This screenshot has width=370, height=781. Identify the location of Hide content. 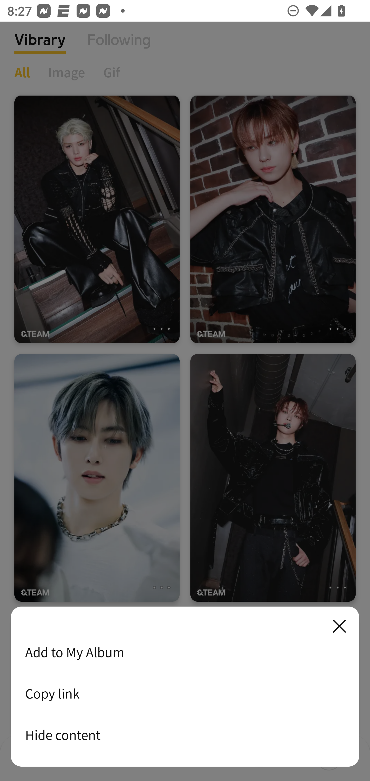
(185, 735).